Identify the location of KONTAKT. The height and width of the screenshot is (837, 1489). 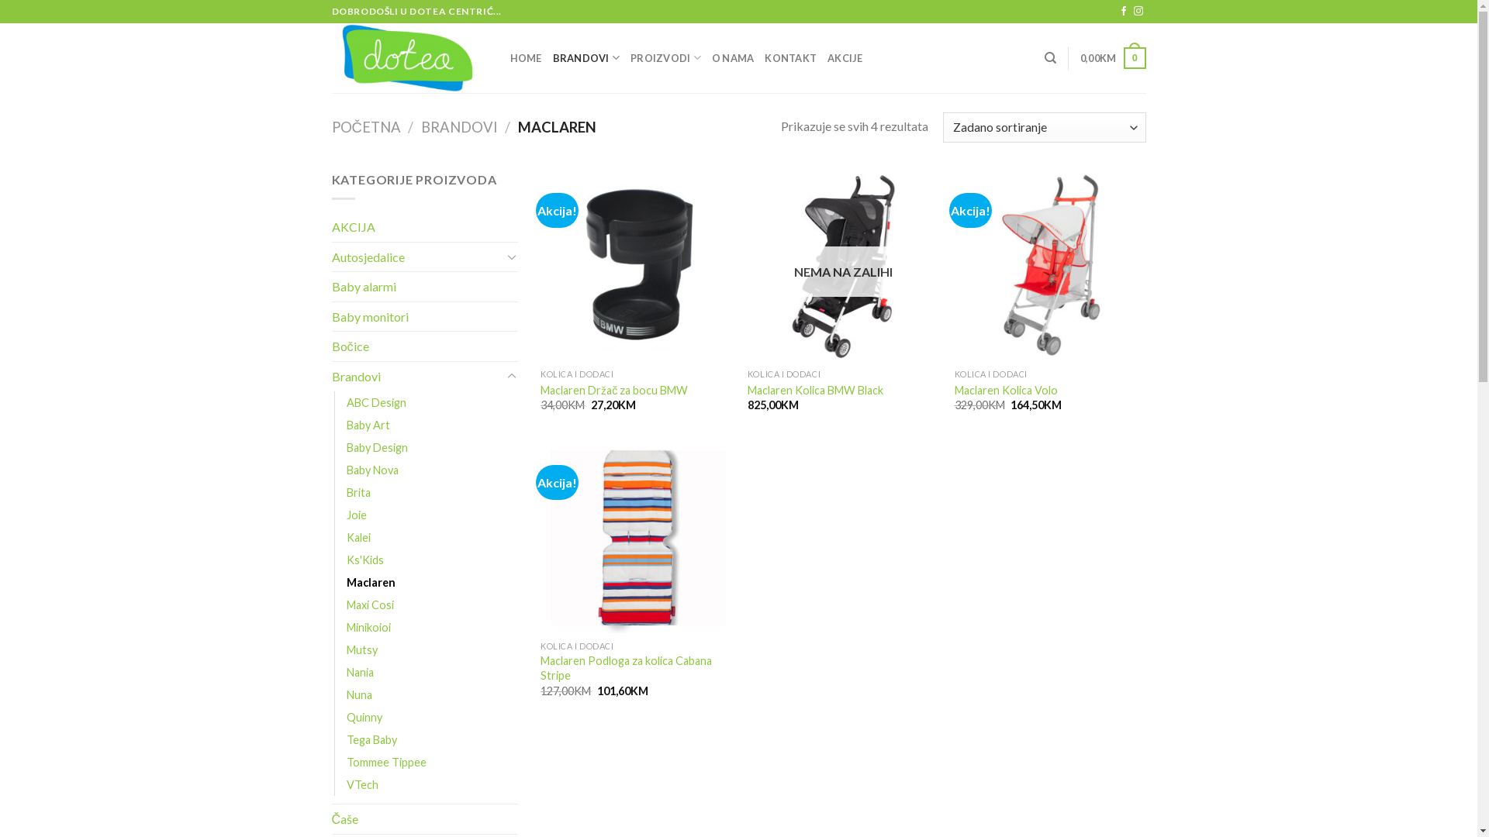
(791, 58).